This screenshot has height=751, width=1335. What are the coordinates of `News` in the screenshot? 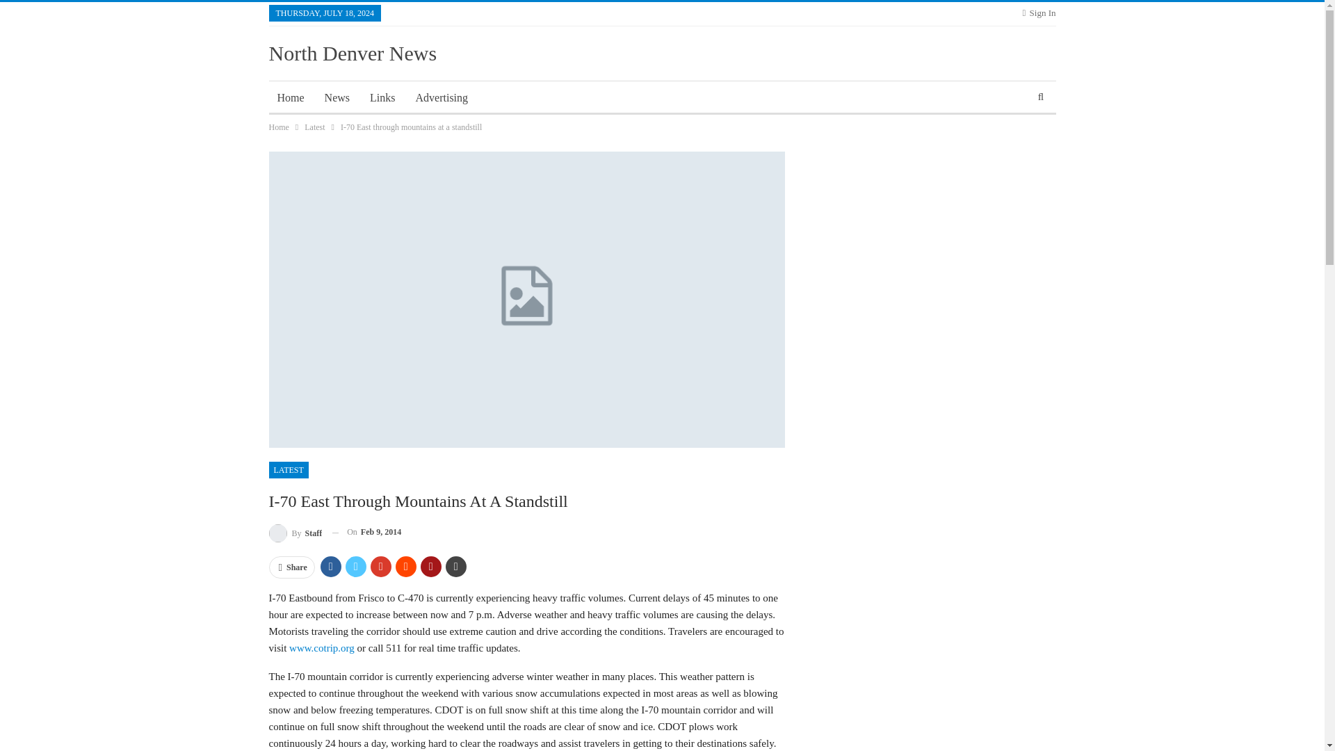 It's located at (337, 97).